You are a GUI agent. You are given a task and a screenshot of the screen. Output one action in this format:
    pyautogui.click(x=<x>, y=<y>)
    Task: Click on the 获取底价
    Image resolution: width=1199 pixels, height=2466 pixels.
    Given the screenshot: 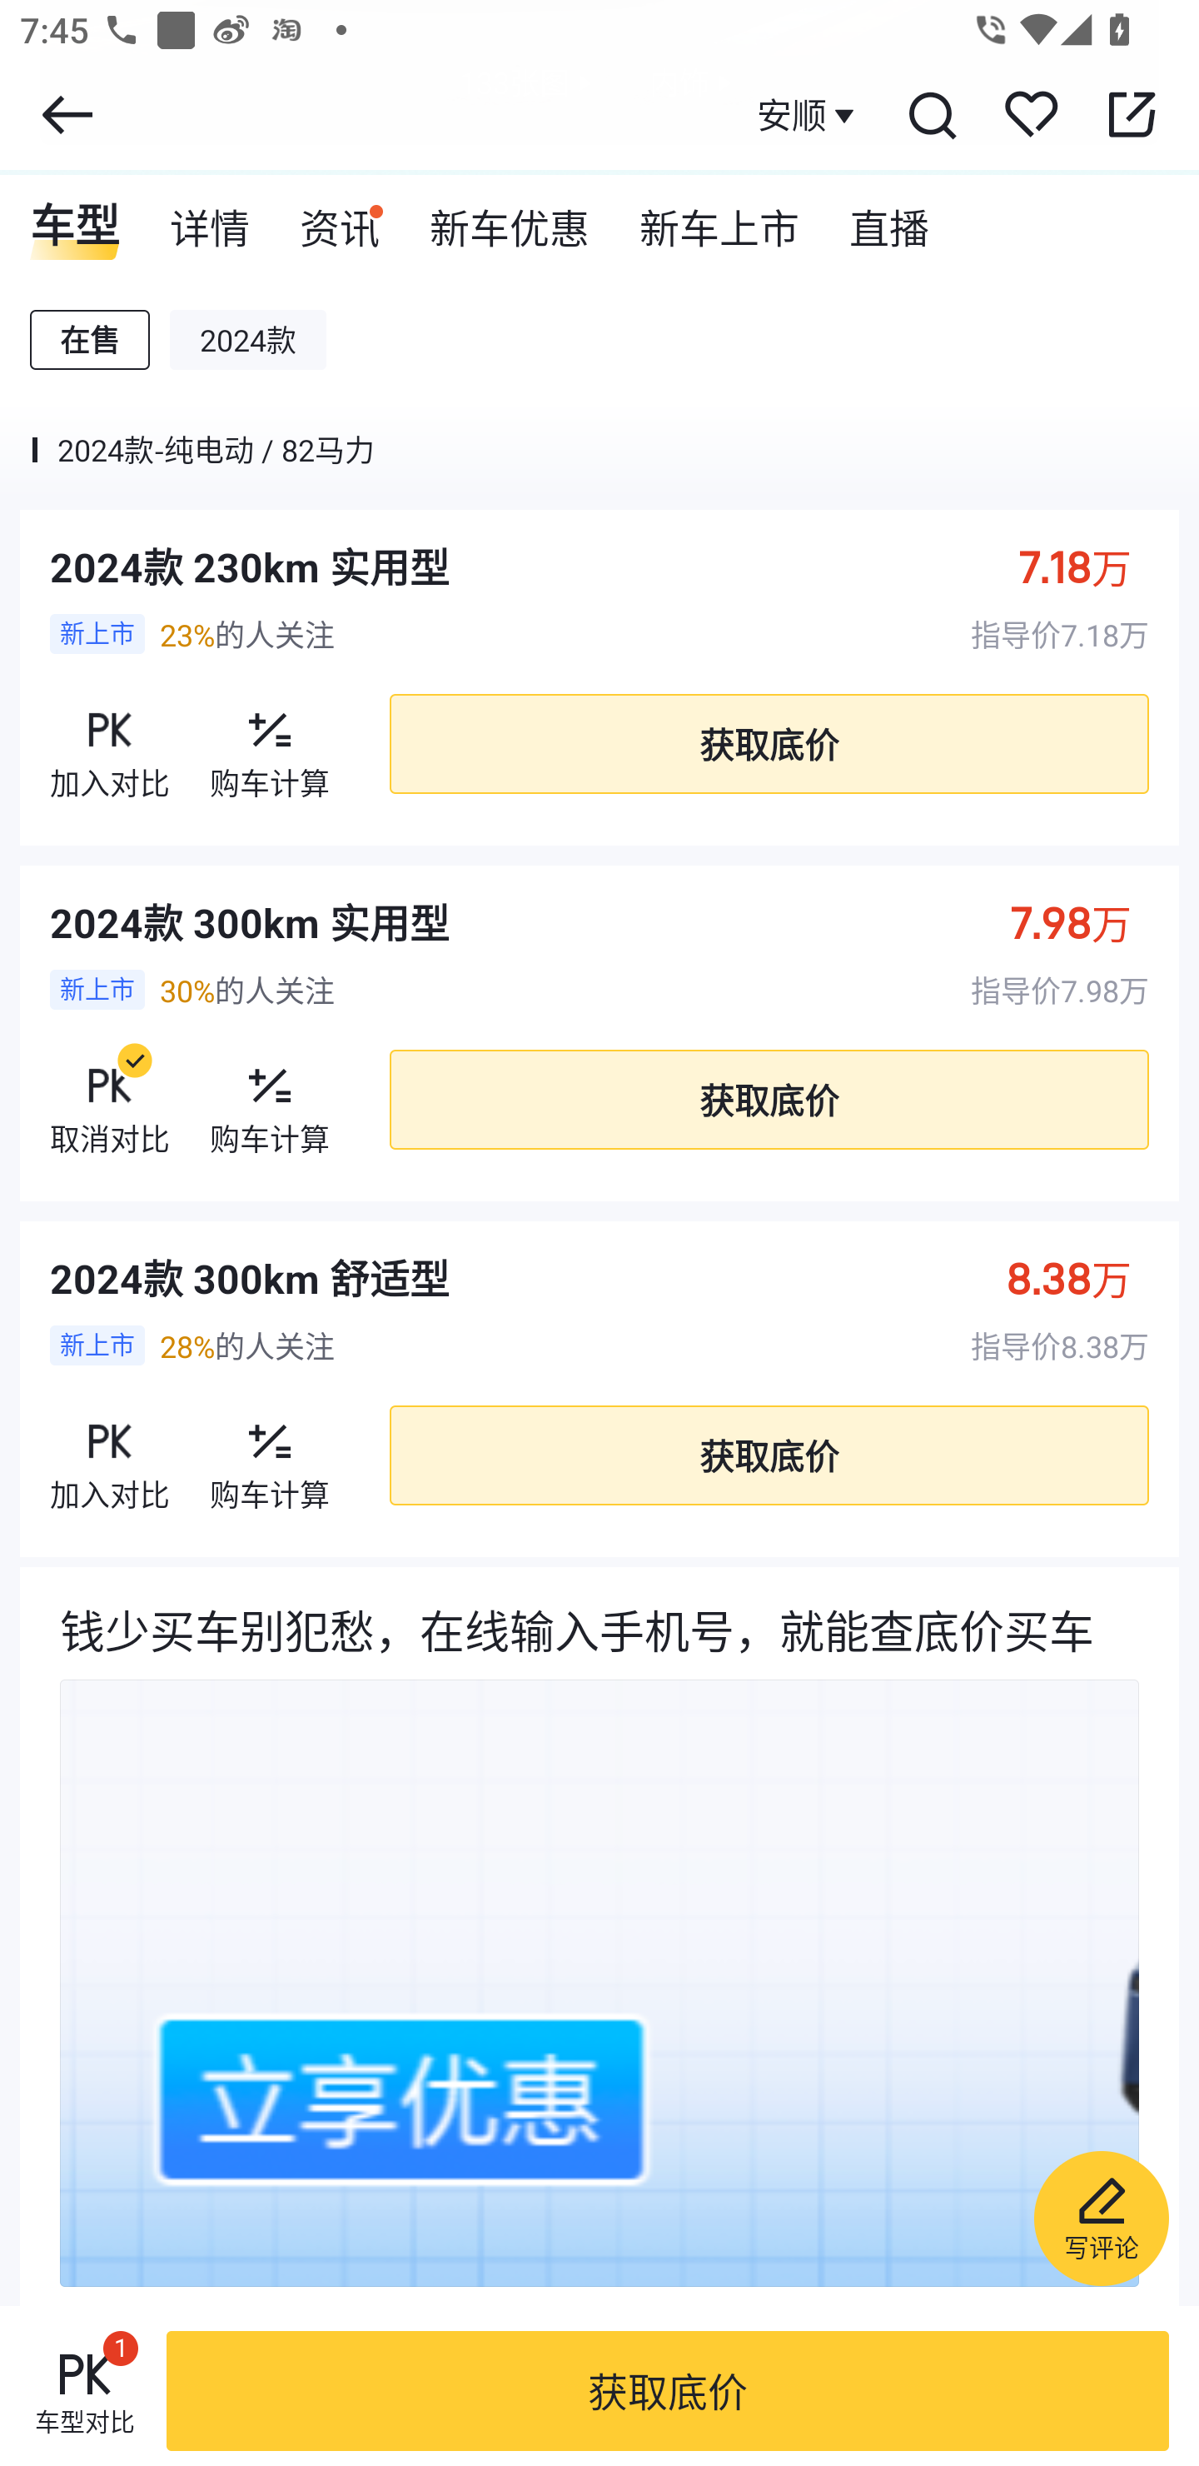 What is the action you would take?
    pyautogui.click(x=769, y=1456)
    